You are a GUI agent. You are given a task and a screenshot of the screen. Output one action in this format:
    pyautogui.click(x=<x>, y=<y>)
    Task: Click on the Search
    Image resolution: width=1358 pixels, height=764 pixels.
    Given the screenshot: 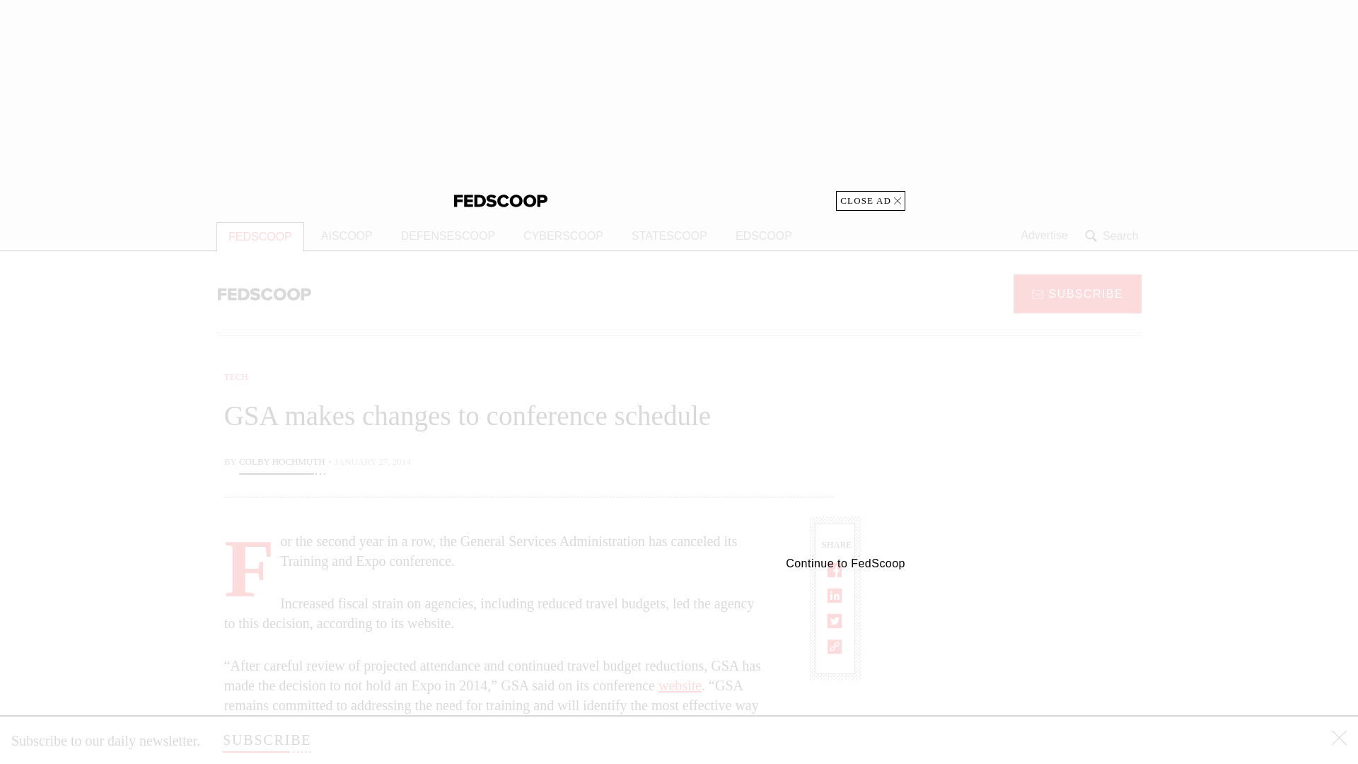 What is the action you would take?
    pyautogui.click(x=1113, y=236)
    